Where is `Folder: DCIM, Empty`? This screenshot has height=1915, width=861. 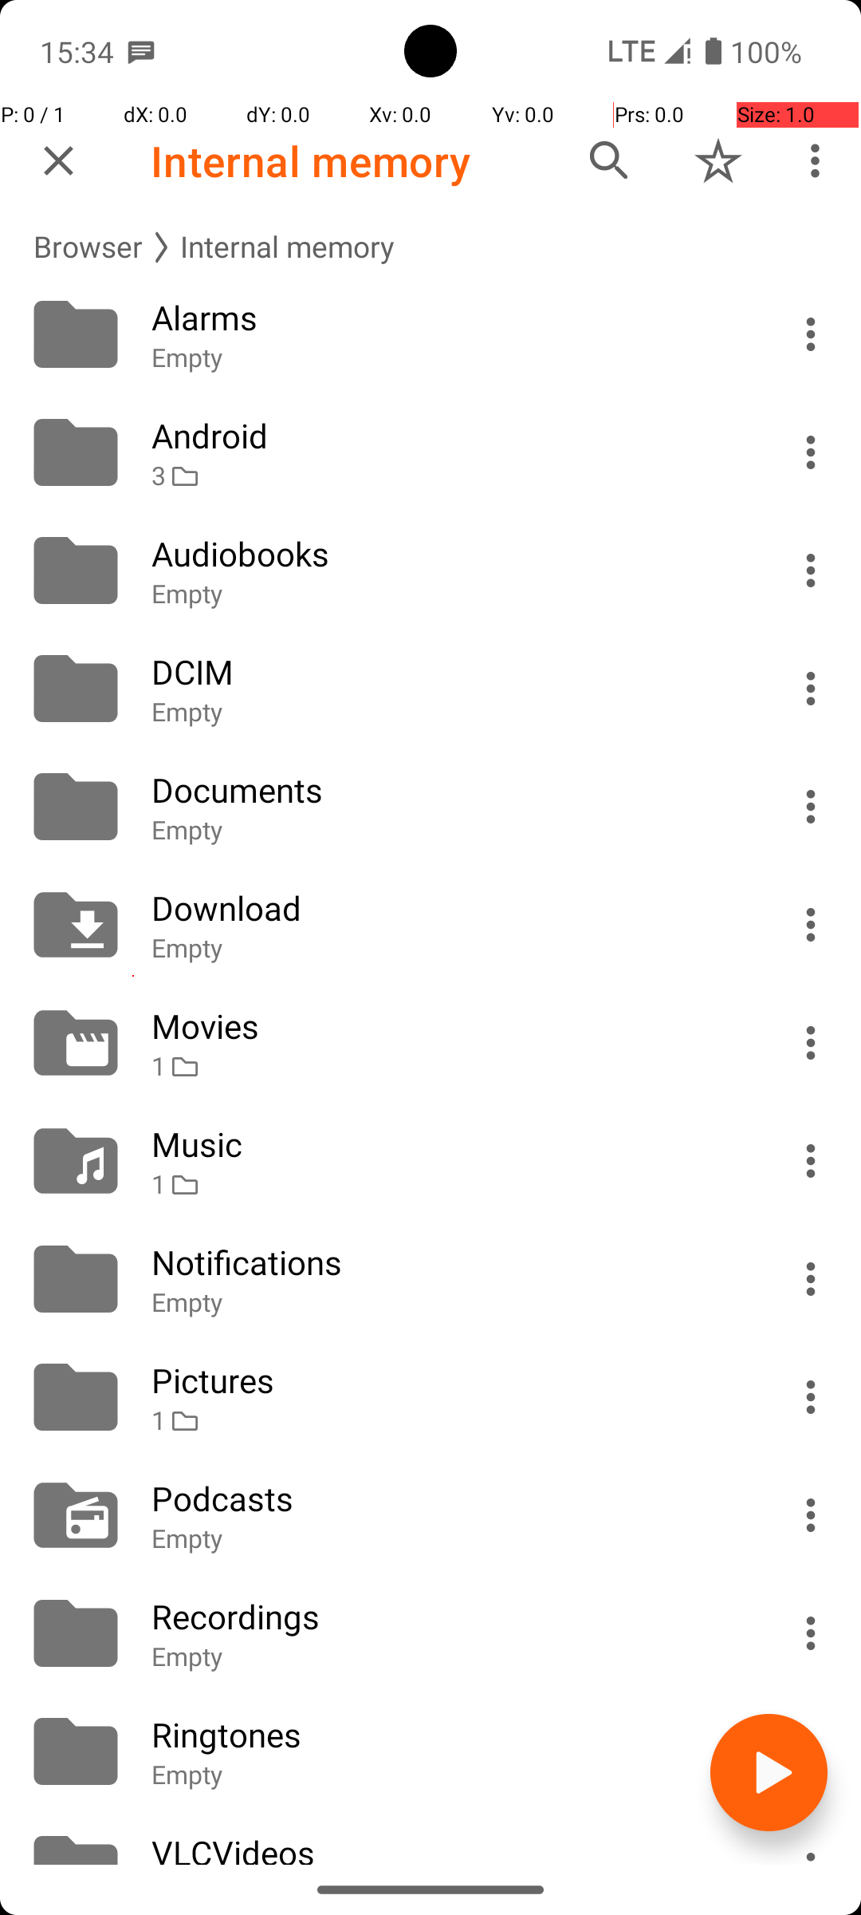
Folder: DCIM, Empty is located at coordinates (431, 689).